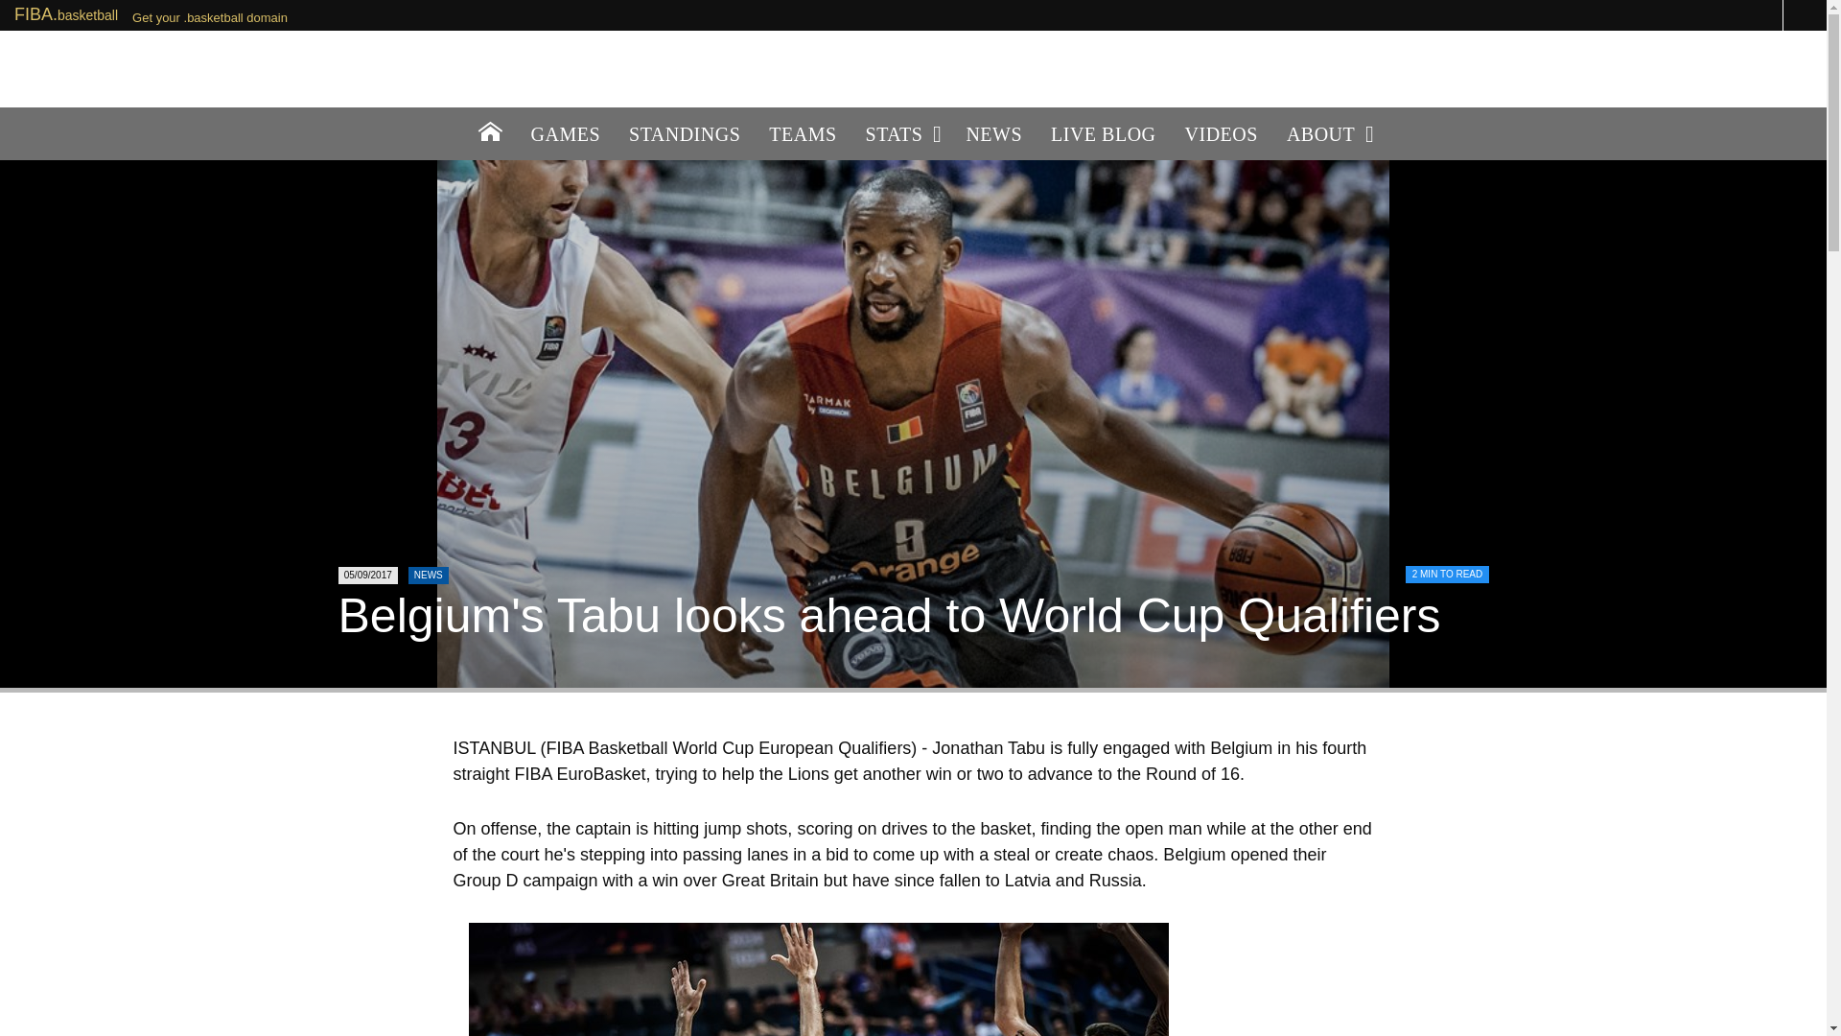  Describe the element at coordinates (993, 134) in the screenshot. I see `NEWS` at that location.